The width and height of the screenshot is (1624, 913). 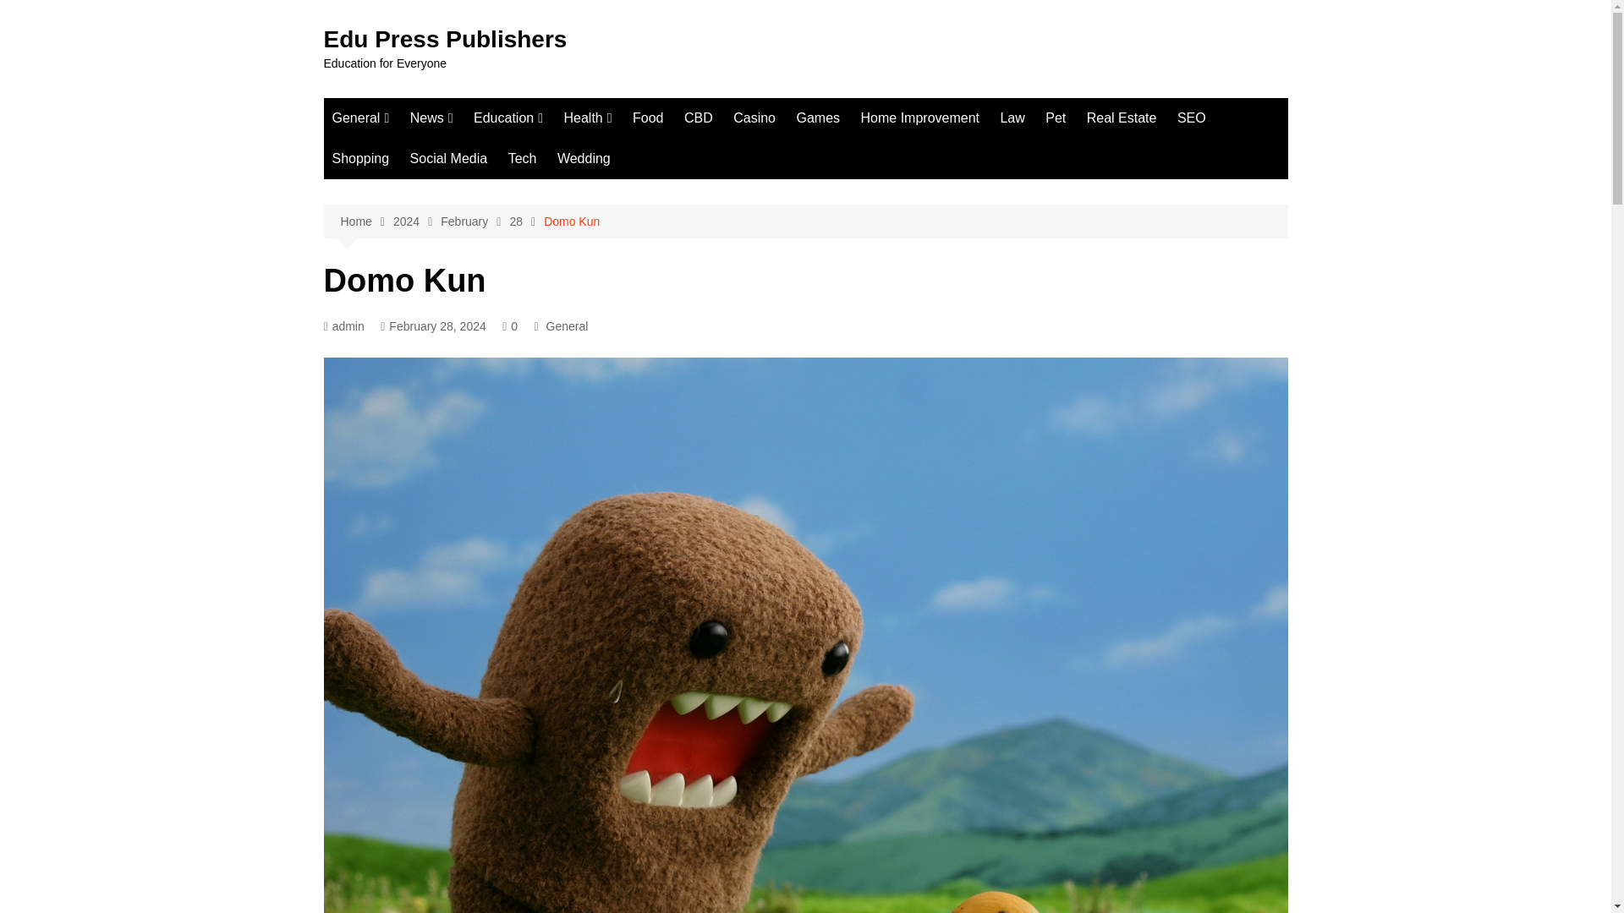 What do you see at coordinates (754, 118) in the screenshot?
I see `Casino` at bounding box center [754, 118].